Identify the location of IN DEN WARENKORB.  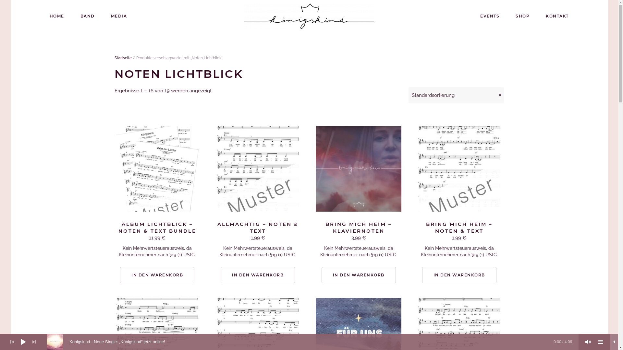
(359, 275).